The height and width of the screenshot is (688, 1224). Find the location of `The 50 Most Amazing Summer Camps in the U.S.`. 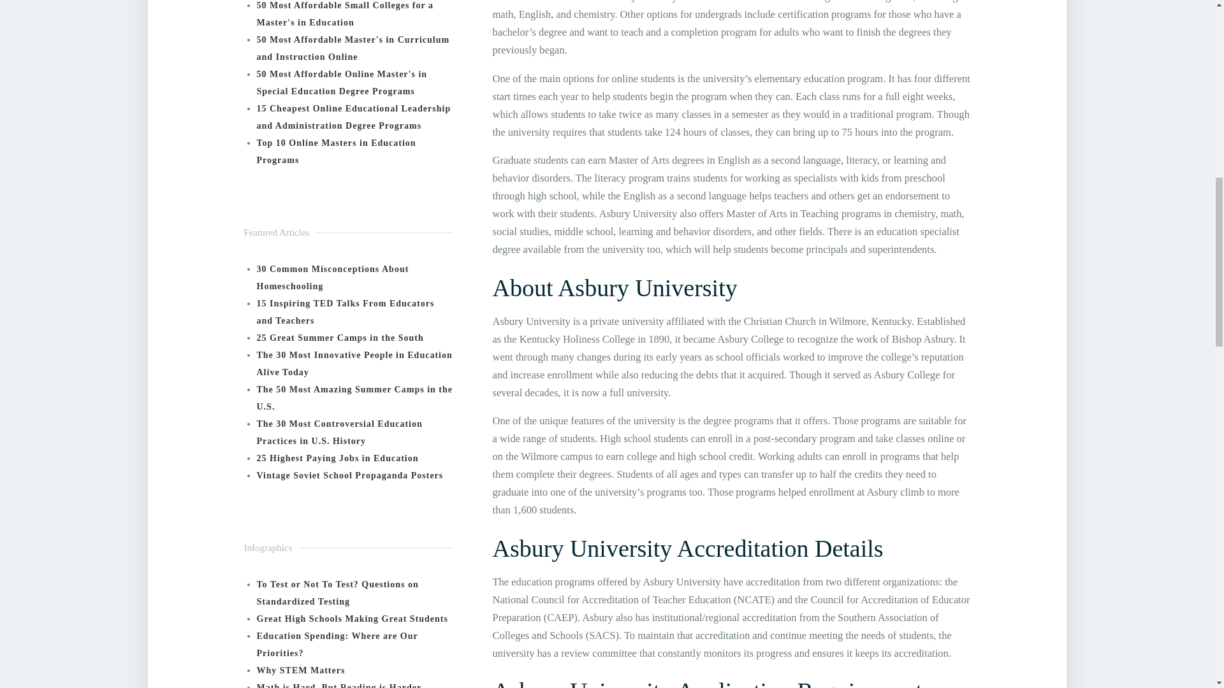

The 50 Most Amazing Summer Camps in the U.S. is located at coordinates (353, 398).